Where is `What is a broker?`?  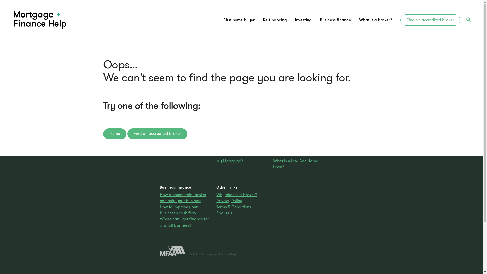
What is a broker? is located at coordinates (376, 20).